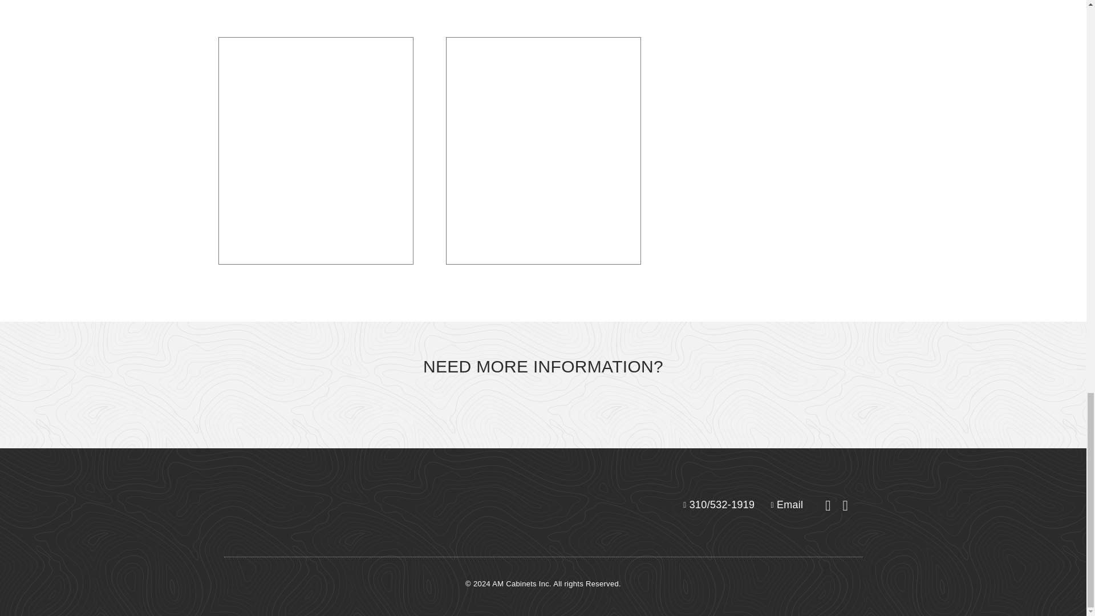 This screenshot has width=1095, height=616. I want to click on Linkedin, so click(827, 505).